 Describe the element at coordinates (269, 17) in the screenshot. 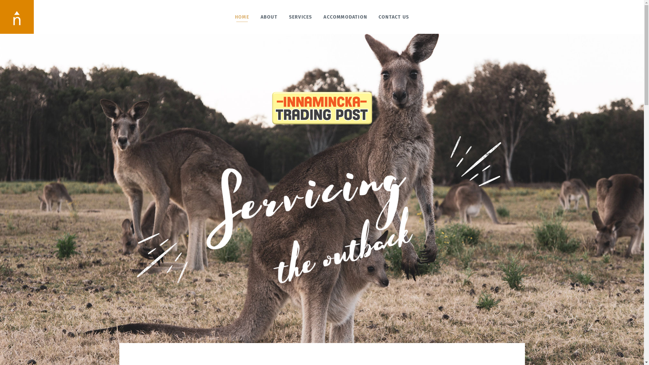

I see `ABOUT` at that location.